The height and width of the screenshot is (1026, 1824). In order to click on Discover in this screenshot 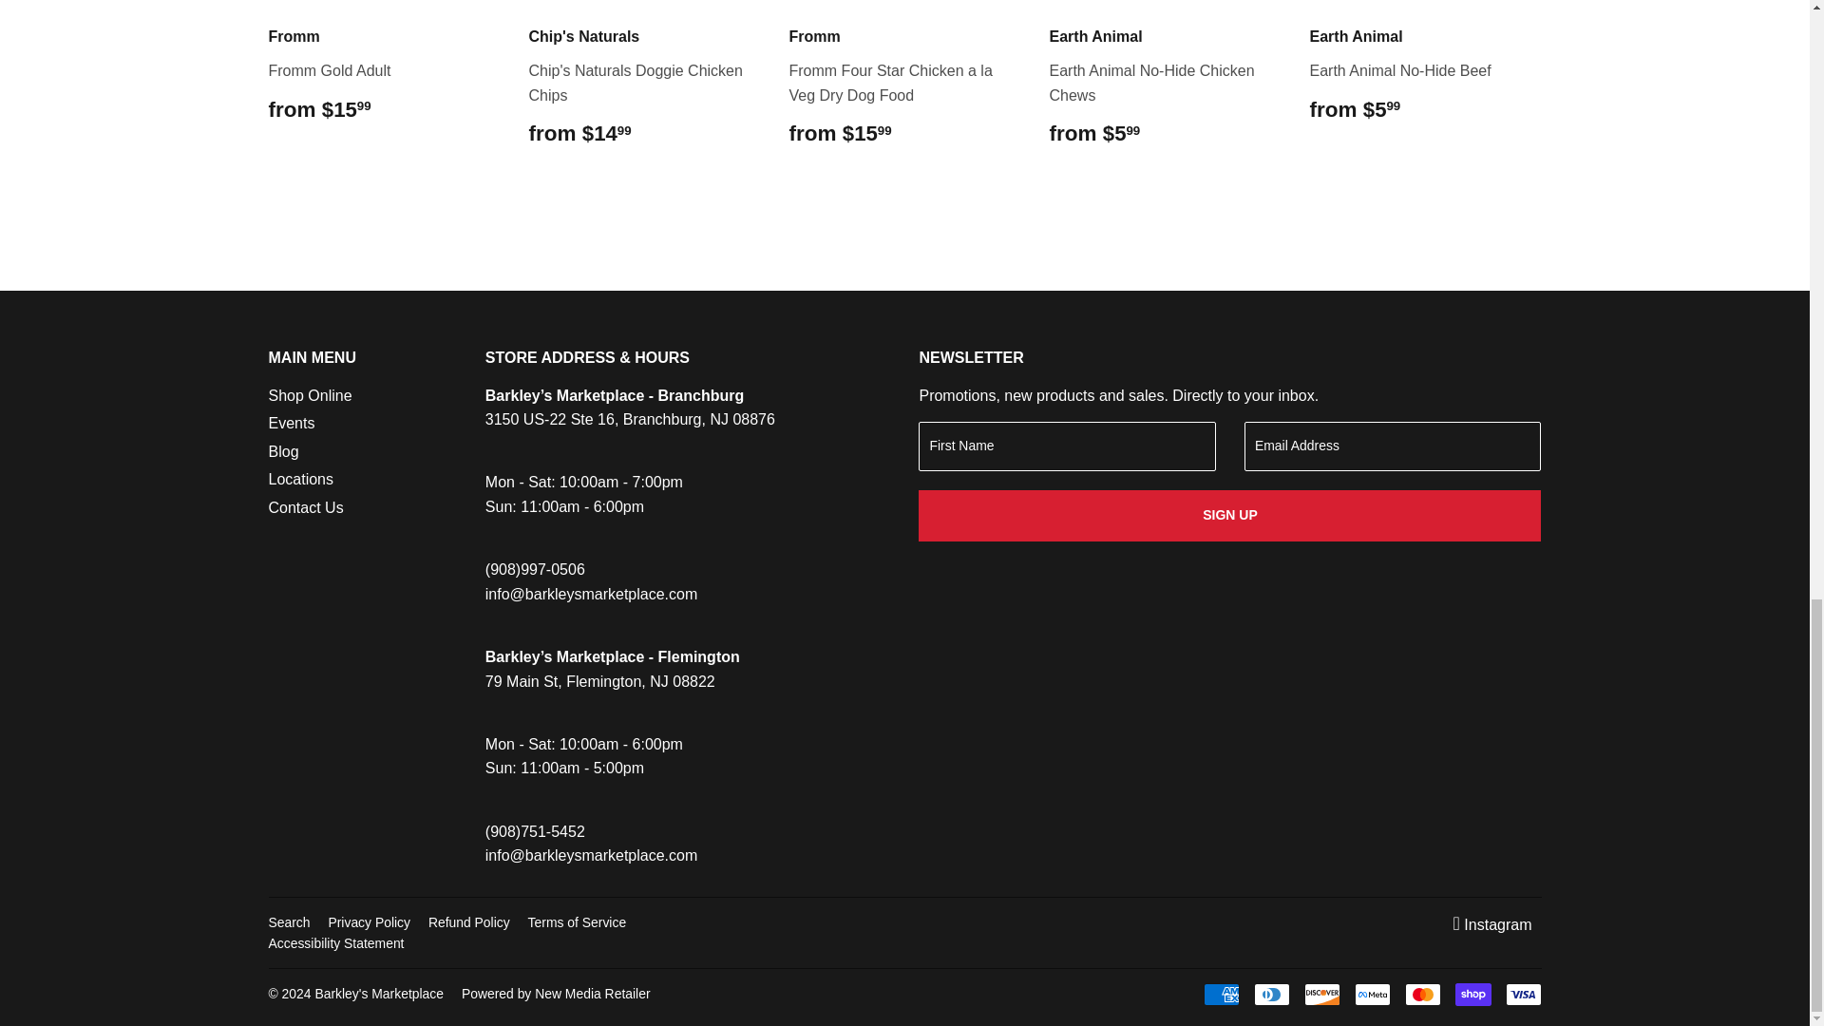, I will do `click(1320, 994)`.